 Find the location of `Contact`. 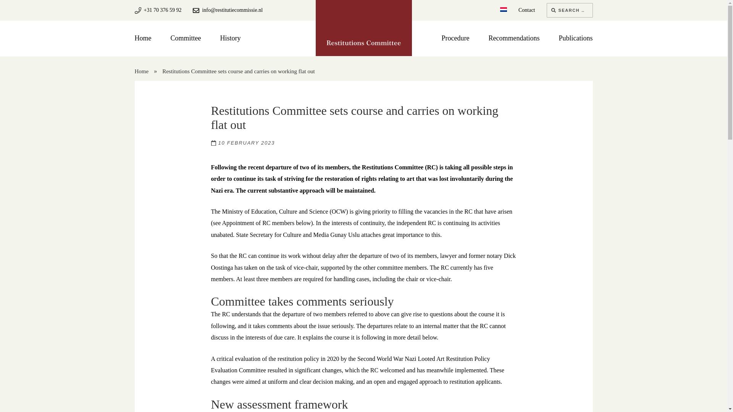

Contact is located at coordinates (526, 10).